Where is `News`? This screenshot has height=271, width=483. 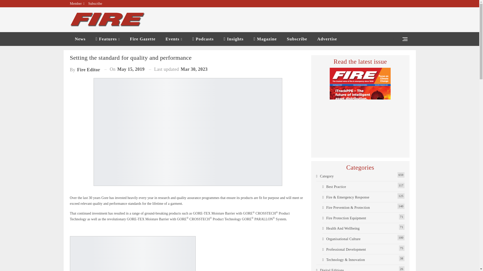 News is located at coordinates (80, 39).